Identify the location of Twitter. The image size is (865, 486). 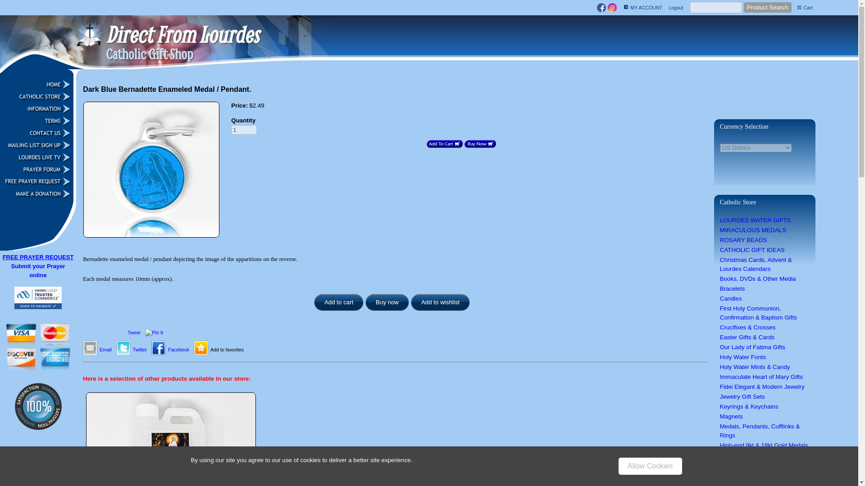
(140, 349).